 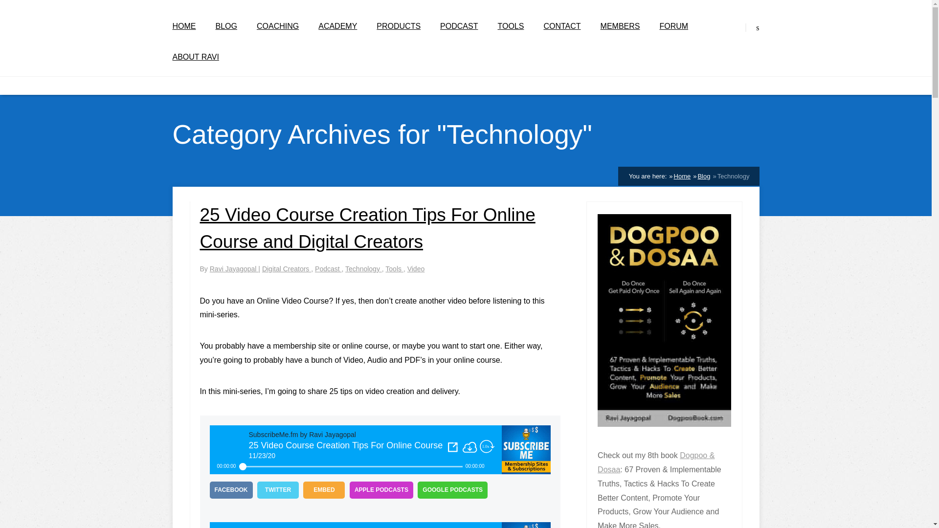 What do you see at coordinates (452, 490) in the screenshot?
I see `GOOGLE PODCASTS` at bounding box center [452, 490].